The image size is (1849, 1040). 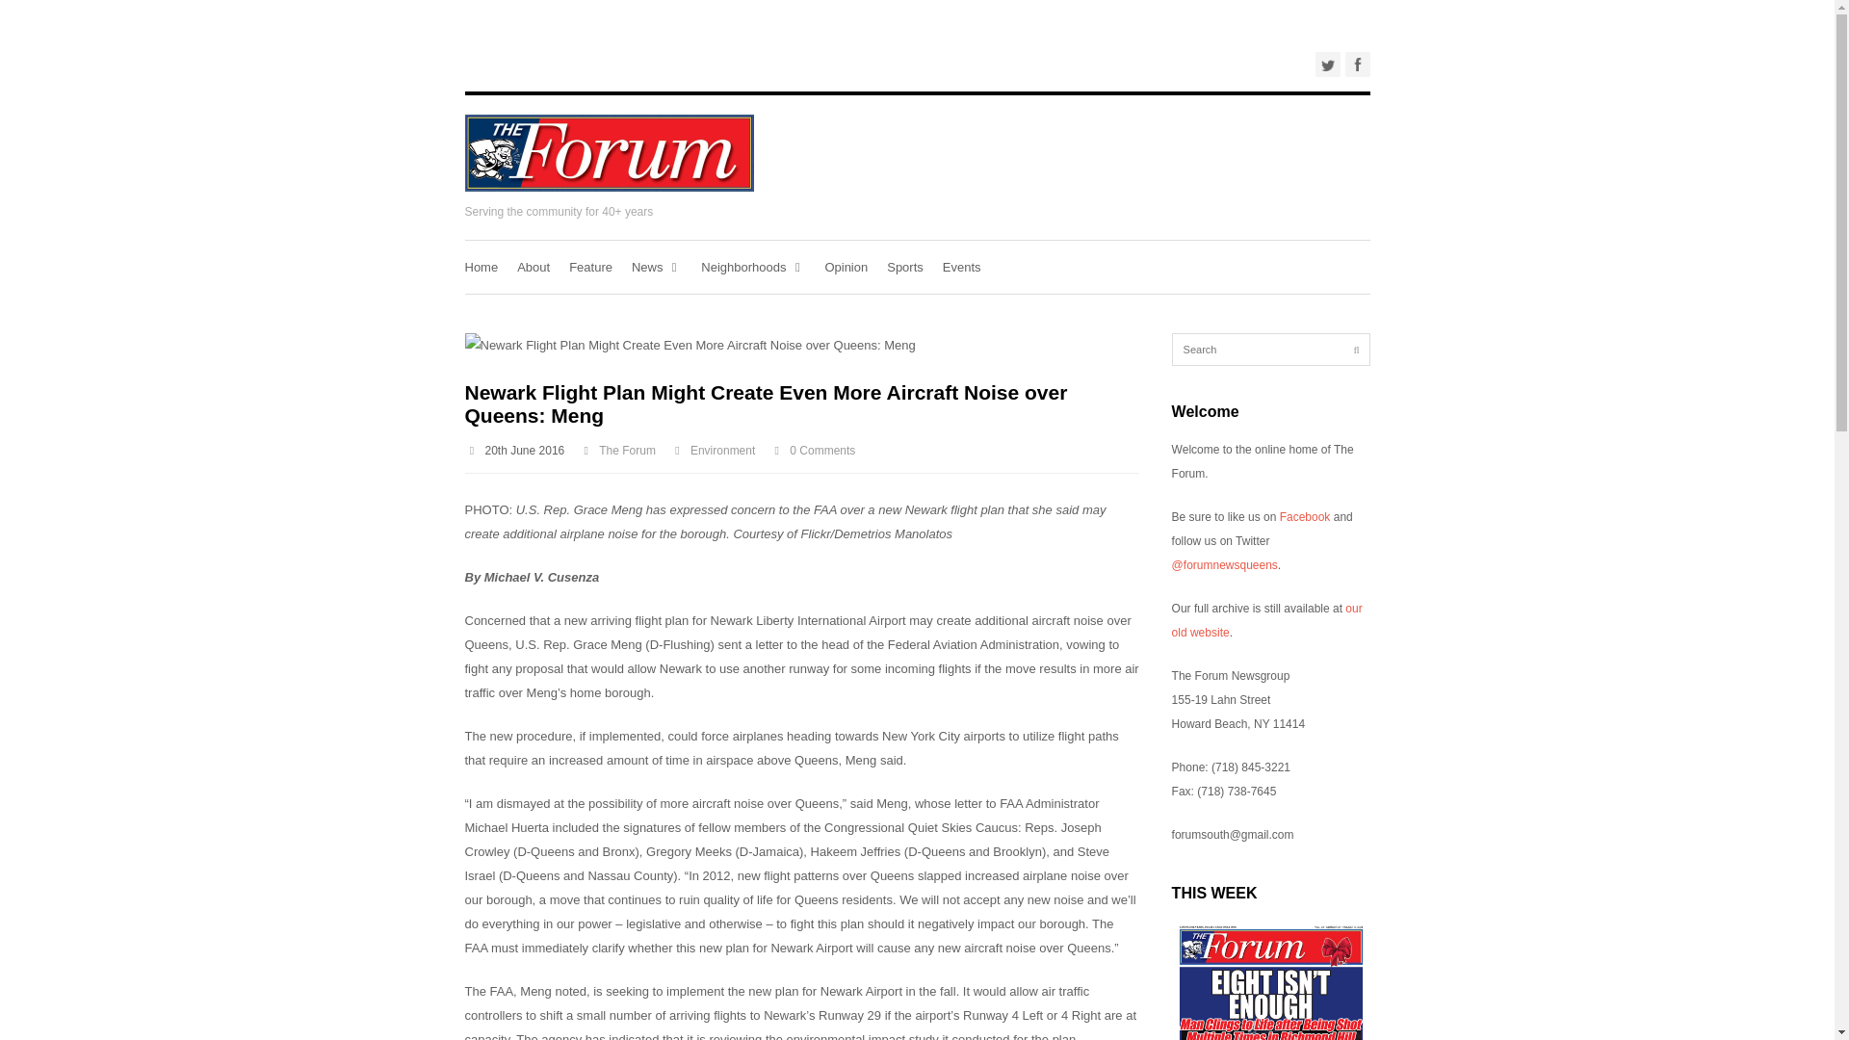 I want to click on The Forum, so click(x=628, y=451).